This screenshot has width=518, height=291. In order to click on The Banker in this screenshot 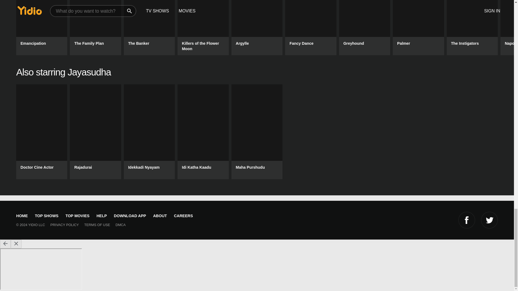, I will do `click(149, 27)`.